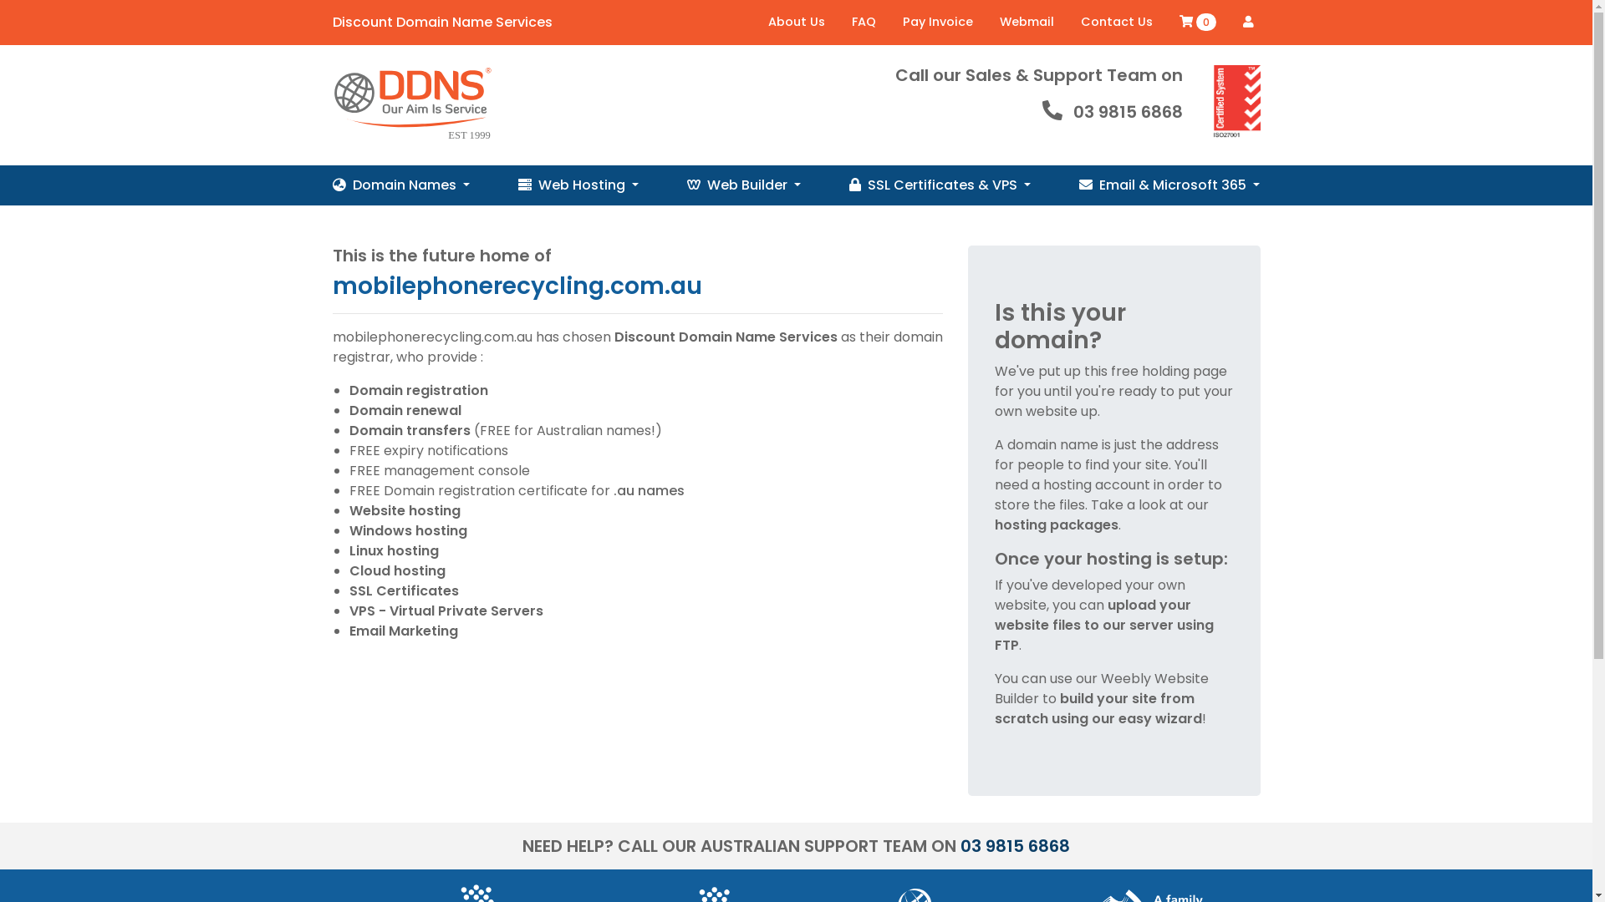  I want to click on VPS - Virtual Private Servers, so click(446, 611).